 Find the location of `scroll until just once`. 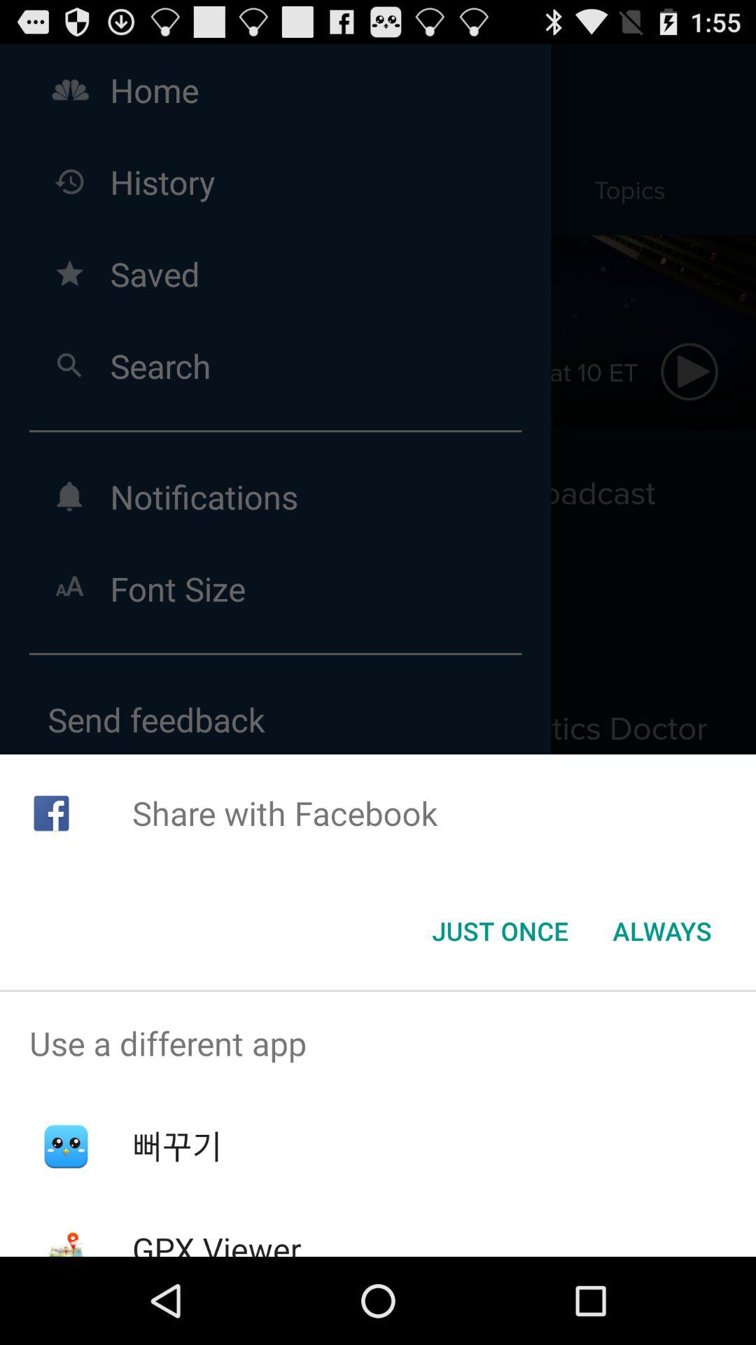

scroll until just once is located at coordinates (500, 931).